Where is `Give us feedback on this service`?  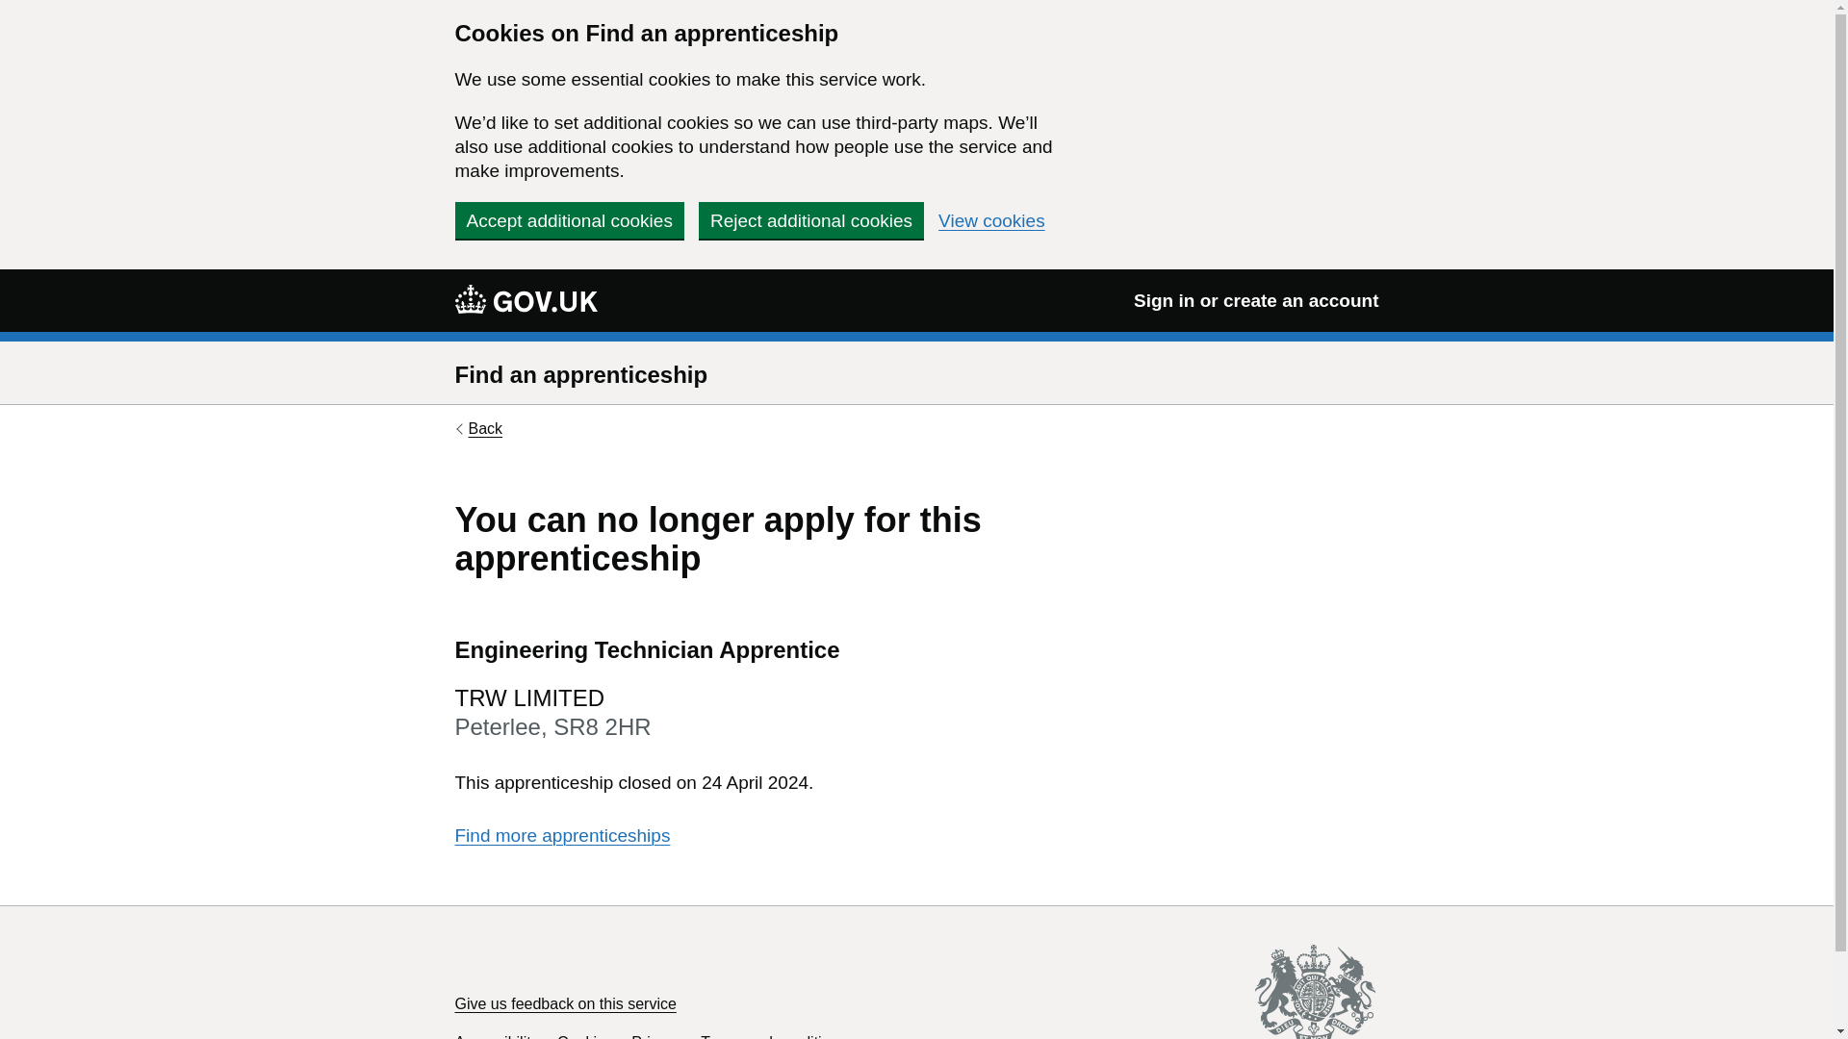 Give us feedback on this service is located at coordinates (565, 1002).